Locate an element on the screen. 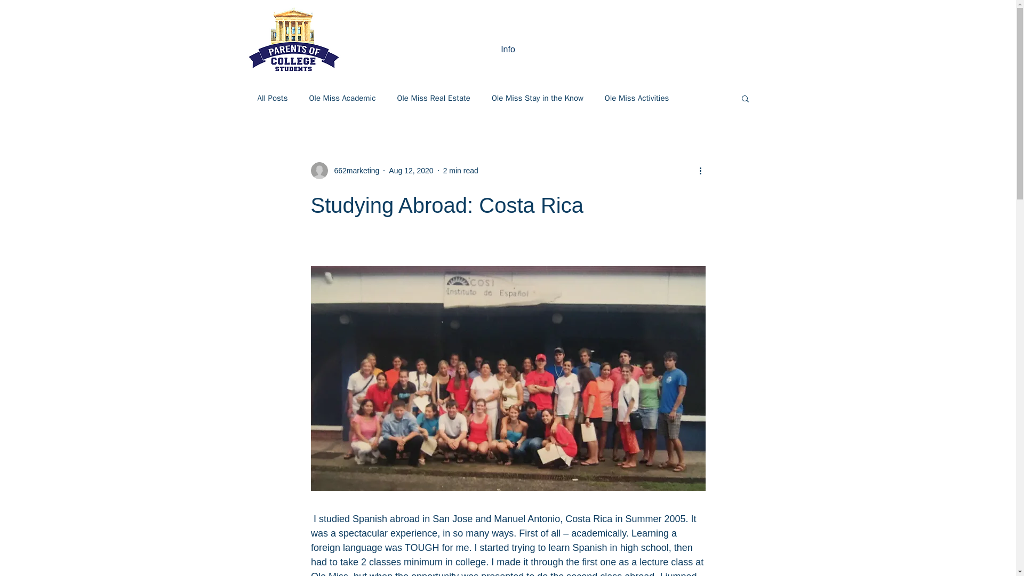 Image resolution: width=1024 pixels, height=576 pixels. Ole Miss Stay in the Know is located at coordinates (538, 98).